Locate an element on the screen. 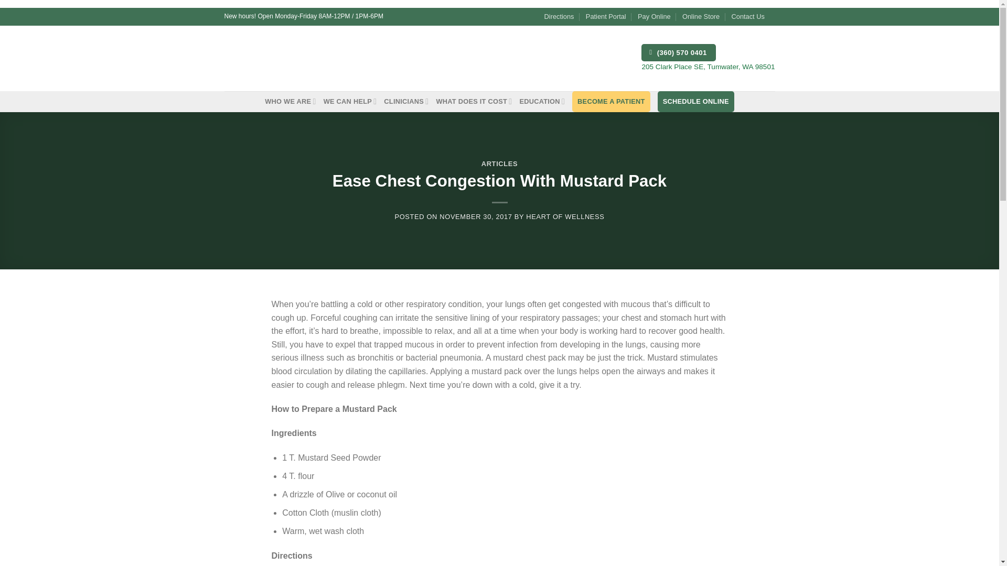 This screenshot has height=566, width=1007. CLINICIANS is located at coordinates (406, 101).